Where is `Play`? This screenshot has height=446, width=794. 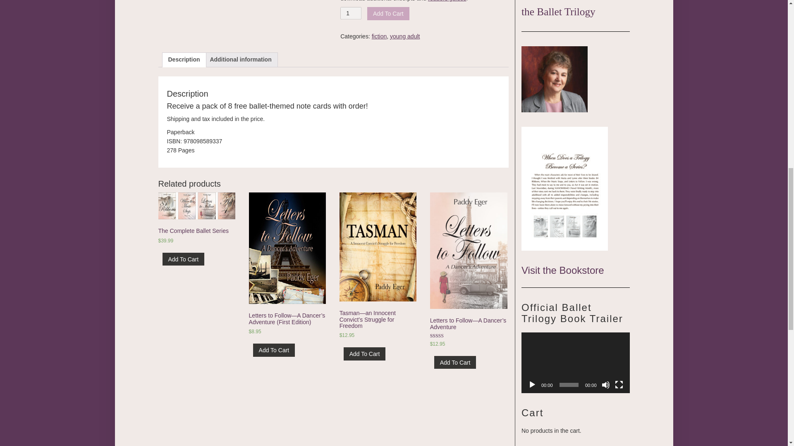 Play is located at coordinates (532, 385).